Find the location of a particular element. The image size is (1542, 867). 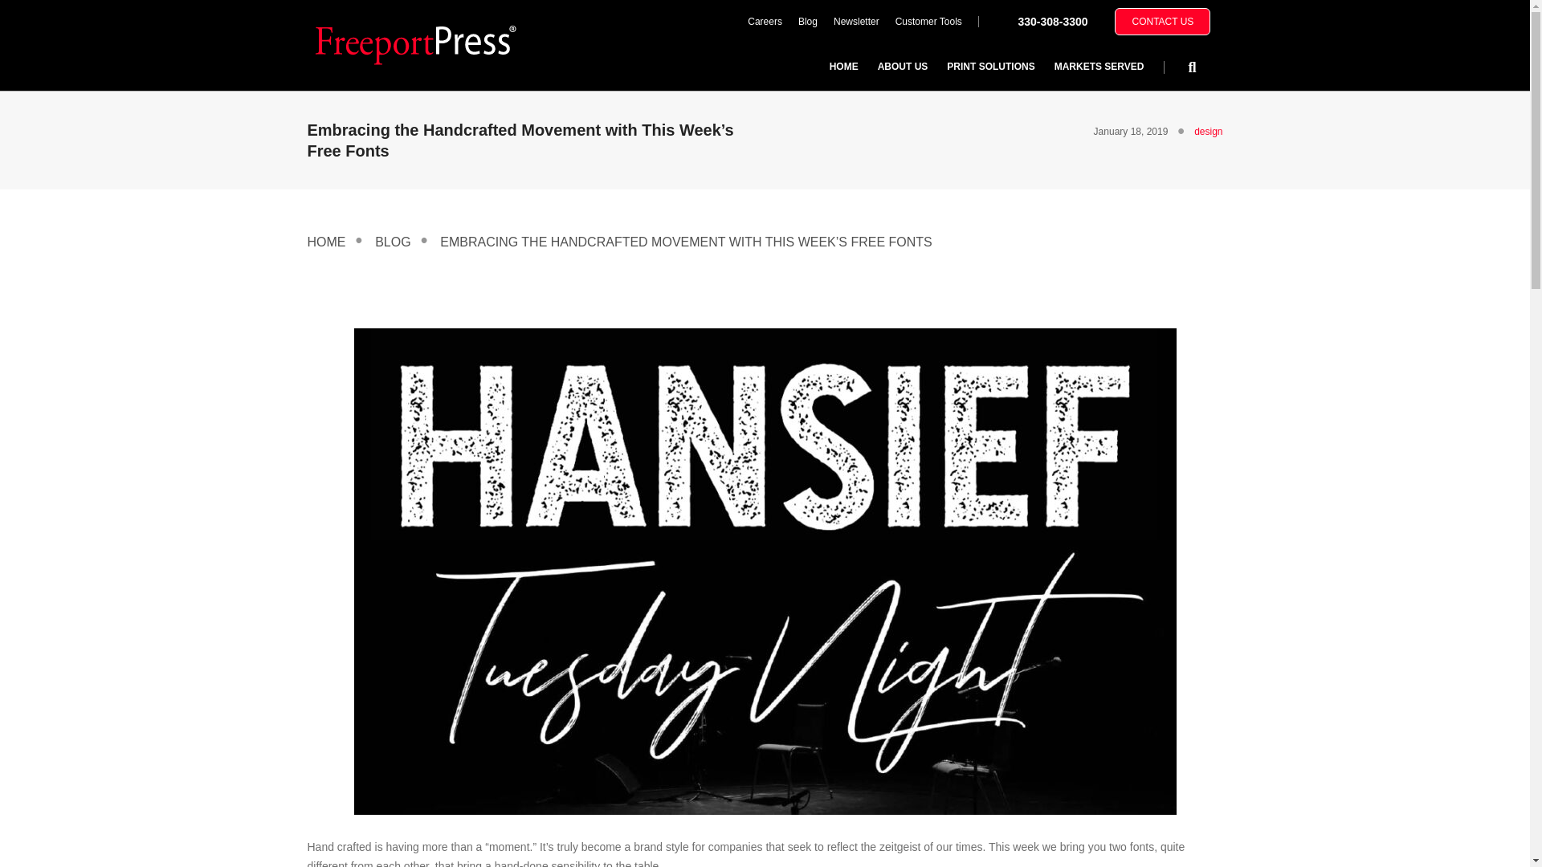

CONTACT US is located at coordinates (1163, 21).